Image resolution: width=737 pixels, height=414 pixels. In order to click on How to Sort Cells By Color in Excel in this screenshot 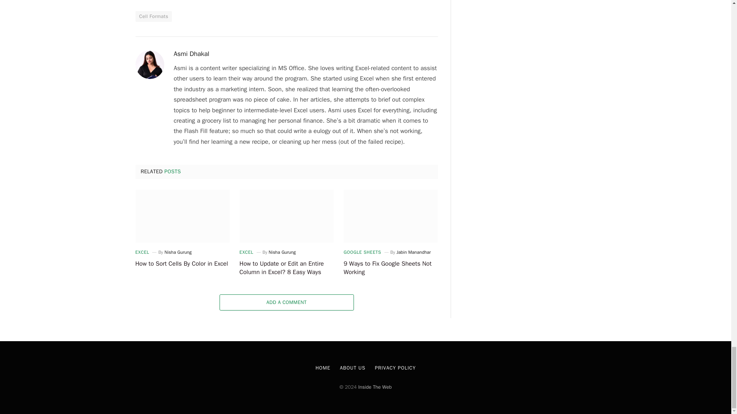, I will do `click(182, 264)`.